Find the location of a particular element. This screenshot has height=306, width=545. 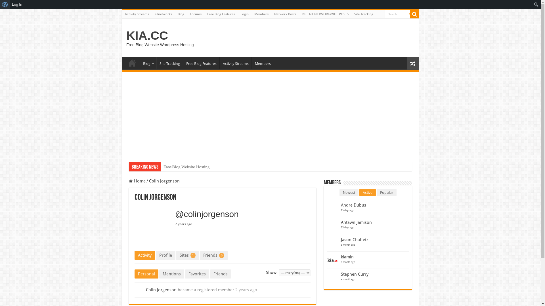

Newest is located at coordinates (349, 193).